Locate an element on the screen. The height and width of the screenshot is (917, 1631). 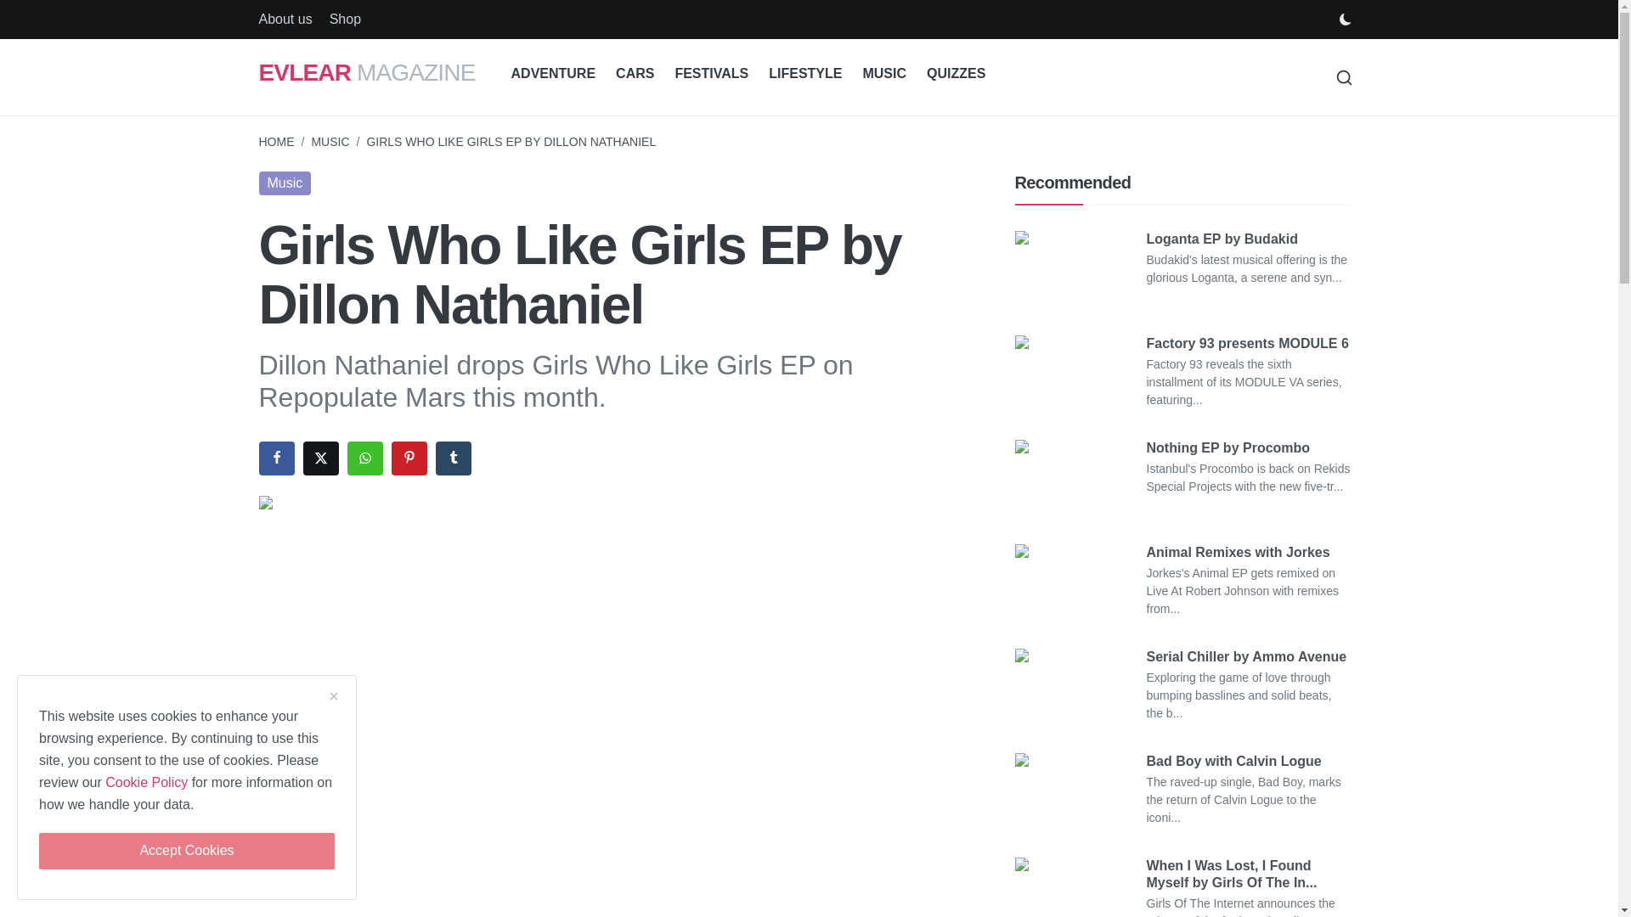
Adventure is located at coordinates (554, 74).